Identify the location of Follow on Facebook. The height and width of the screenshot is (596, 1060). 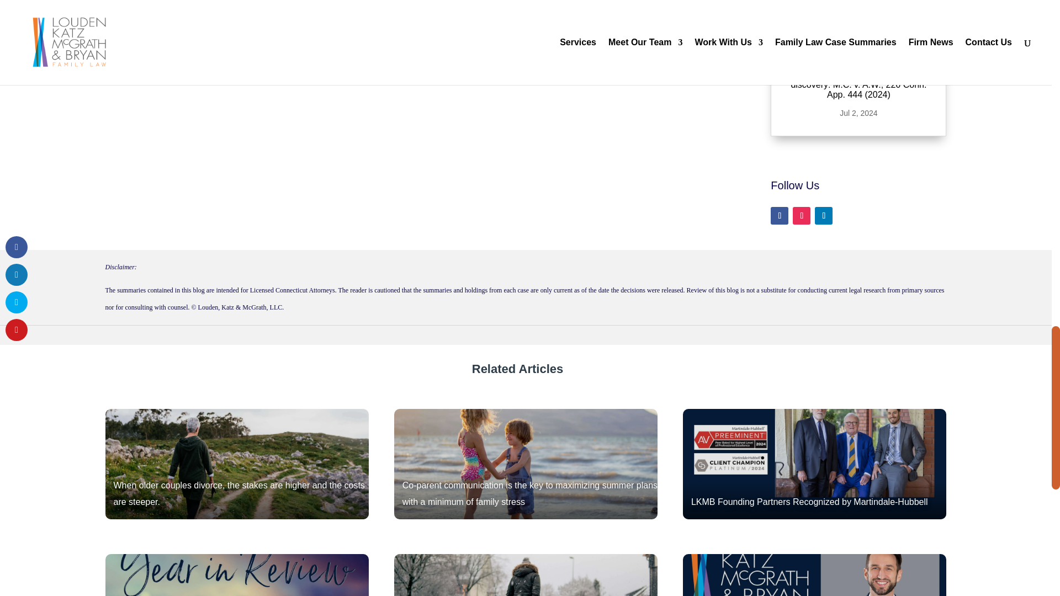
(780, 215).